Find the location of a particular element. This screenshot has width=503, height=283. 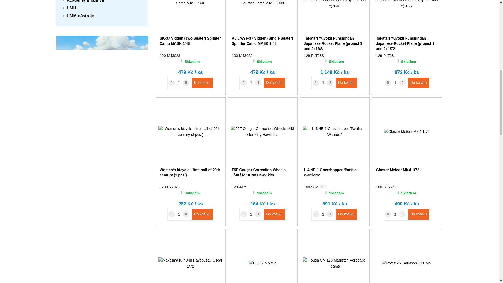

1 is located at coordinates (323, 214).